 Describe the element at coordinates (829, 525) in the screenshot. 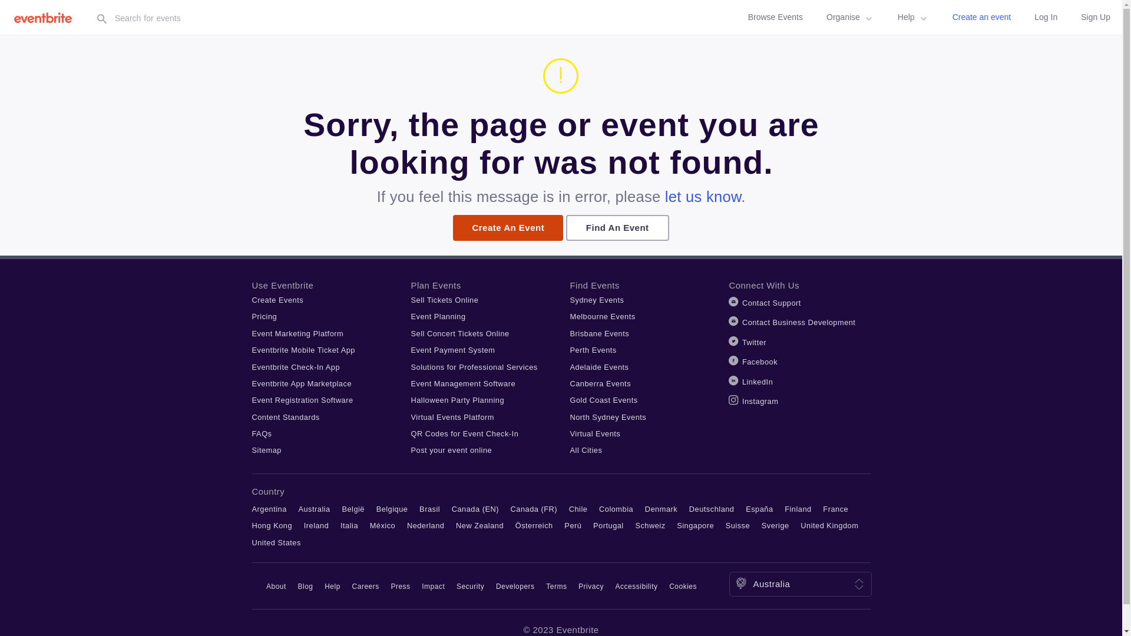

I see `United Kingdom` at that location.